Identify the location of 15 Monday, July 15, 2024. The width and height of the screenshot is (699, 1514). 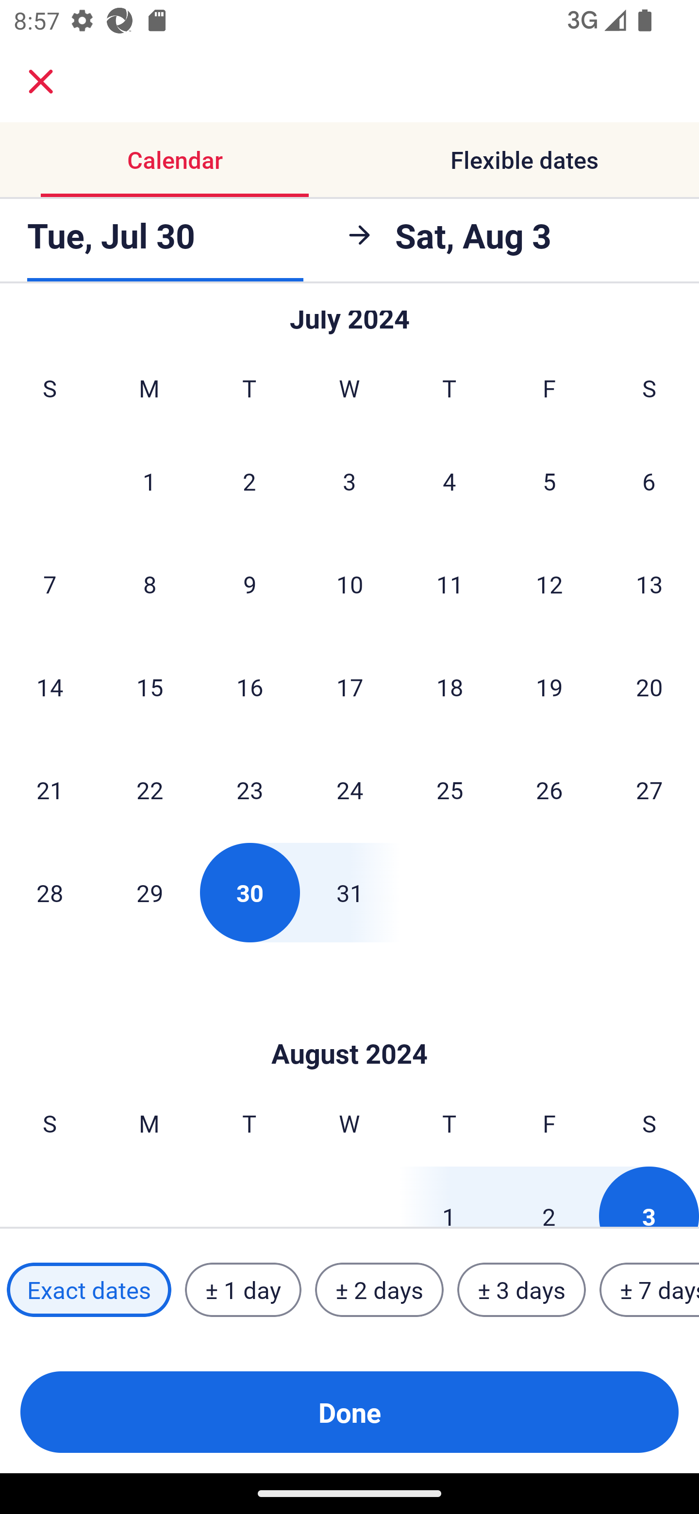
(150, 687).